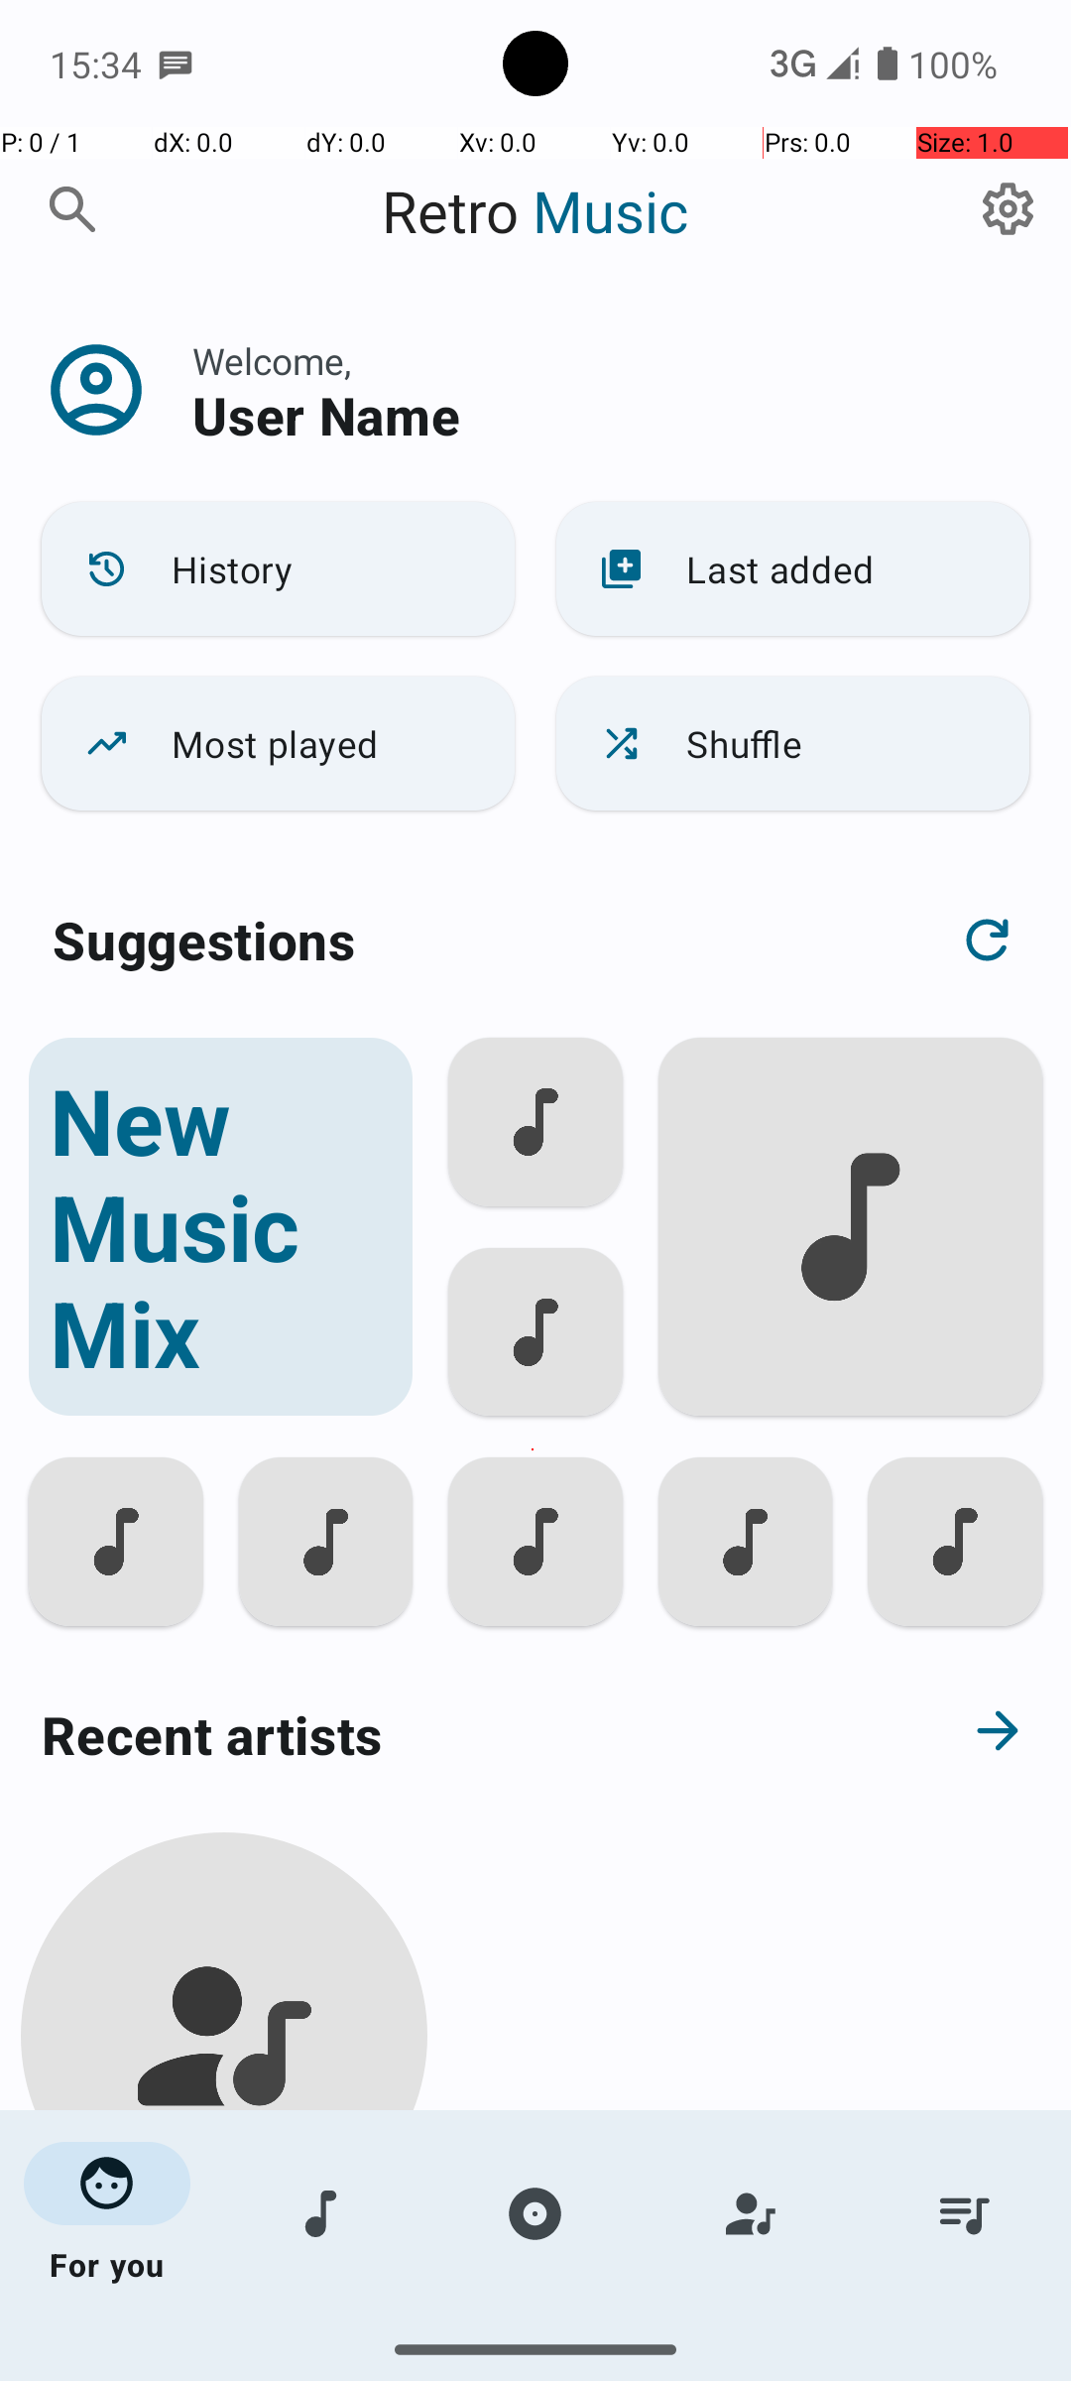 The height and width of the screenshot is (2381, 1071). What do you see at coordinates (224, 2284) in the screenshot?
I see `Leon` at bounding box center [224, 2284].